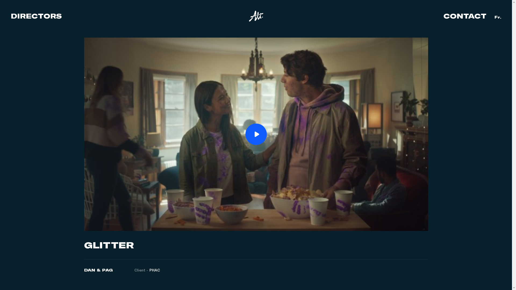  Describe the element at coordinates (36, 16) in the screenshot. I see `DIRECTORS` at that location.